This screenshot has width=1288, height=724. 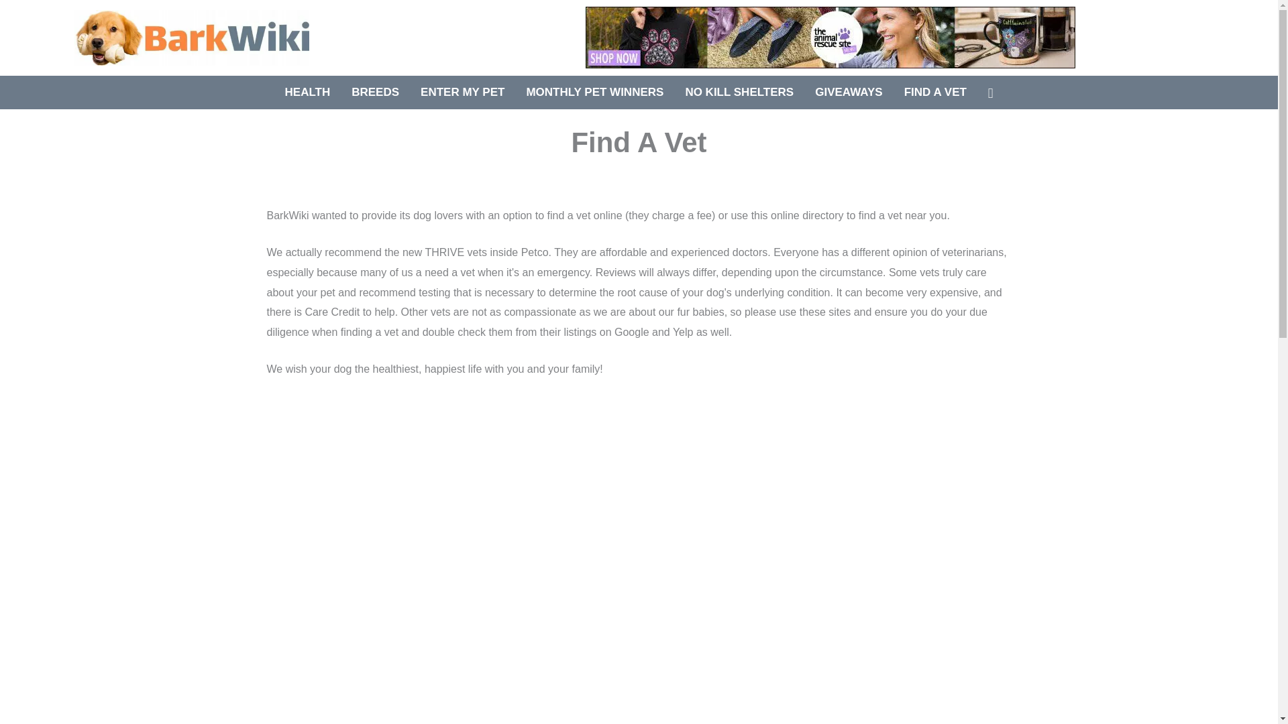 I want to click on GIVEAWAYS, so click(x=848, y=91).